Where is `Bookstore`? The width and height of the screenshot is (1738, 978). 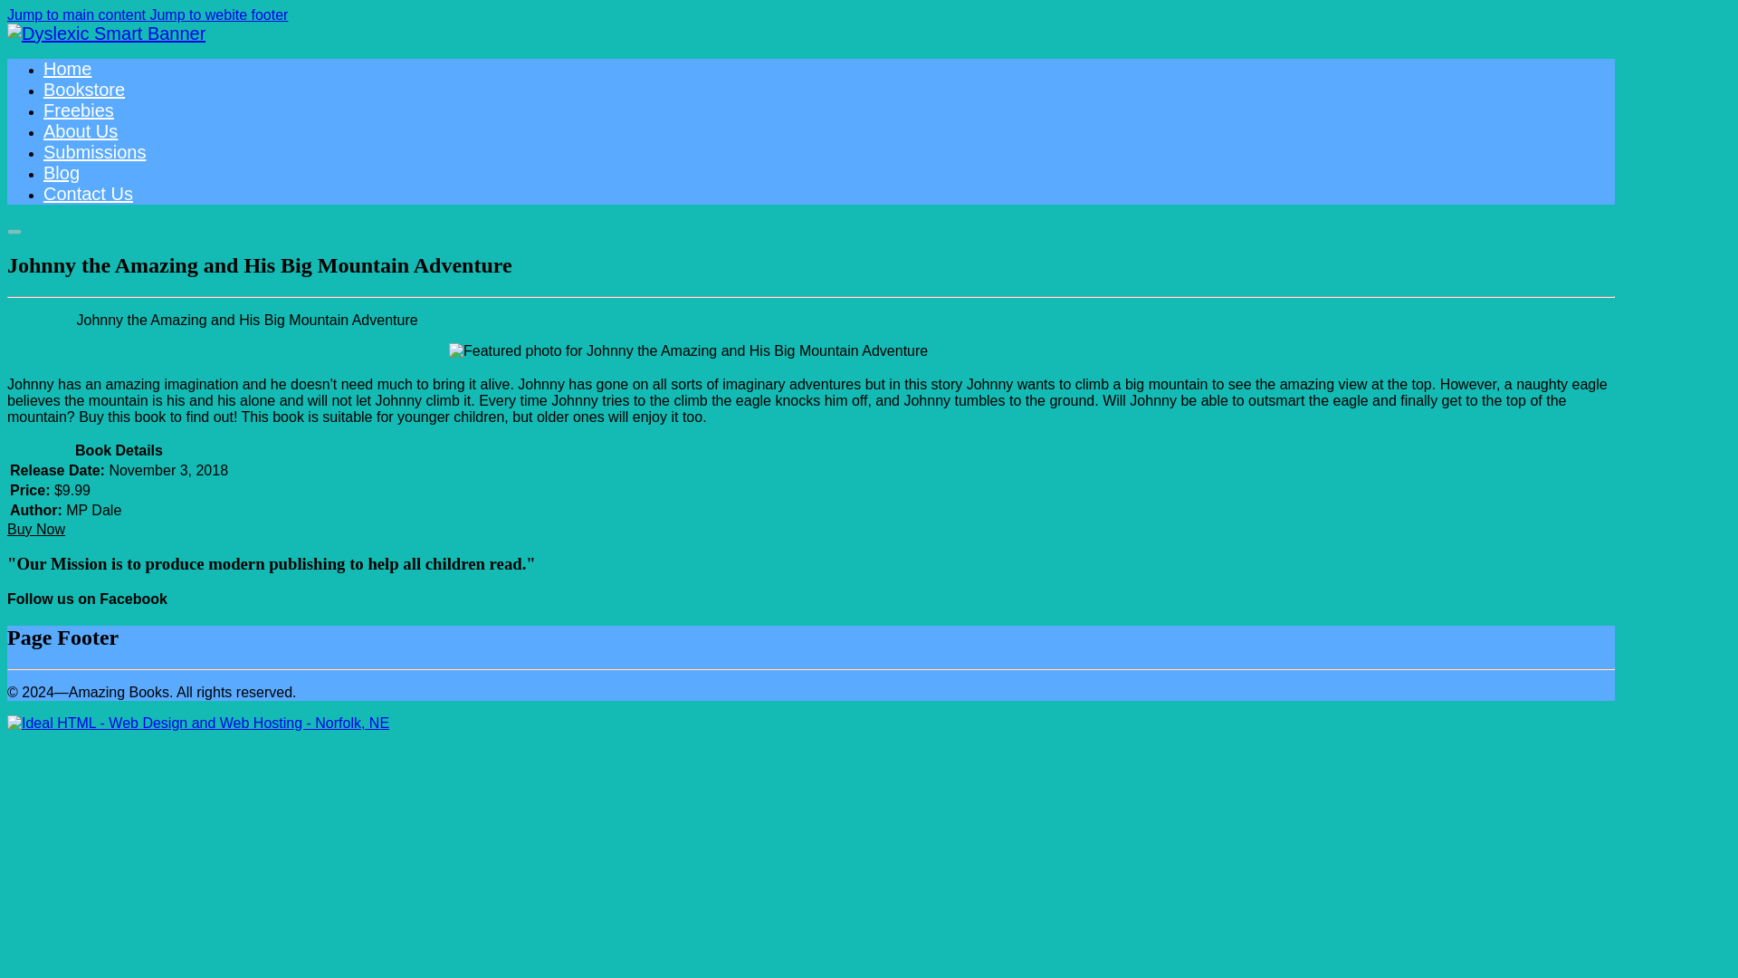 Bookstore is located at coordinates (84, 89).